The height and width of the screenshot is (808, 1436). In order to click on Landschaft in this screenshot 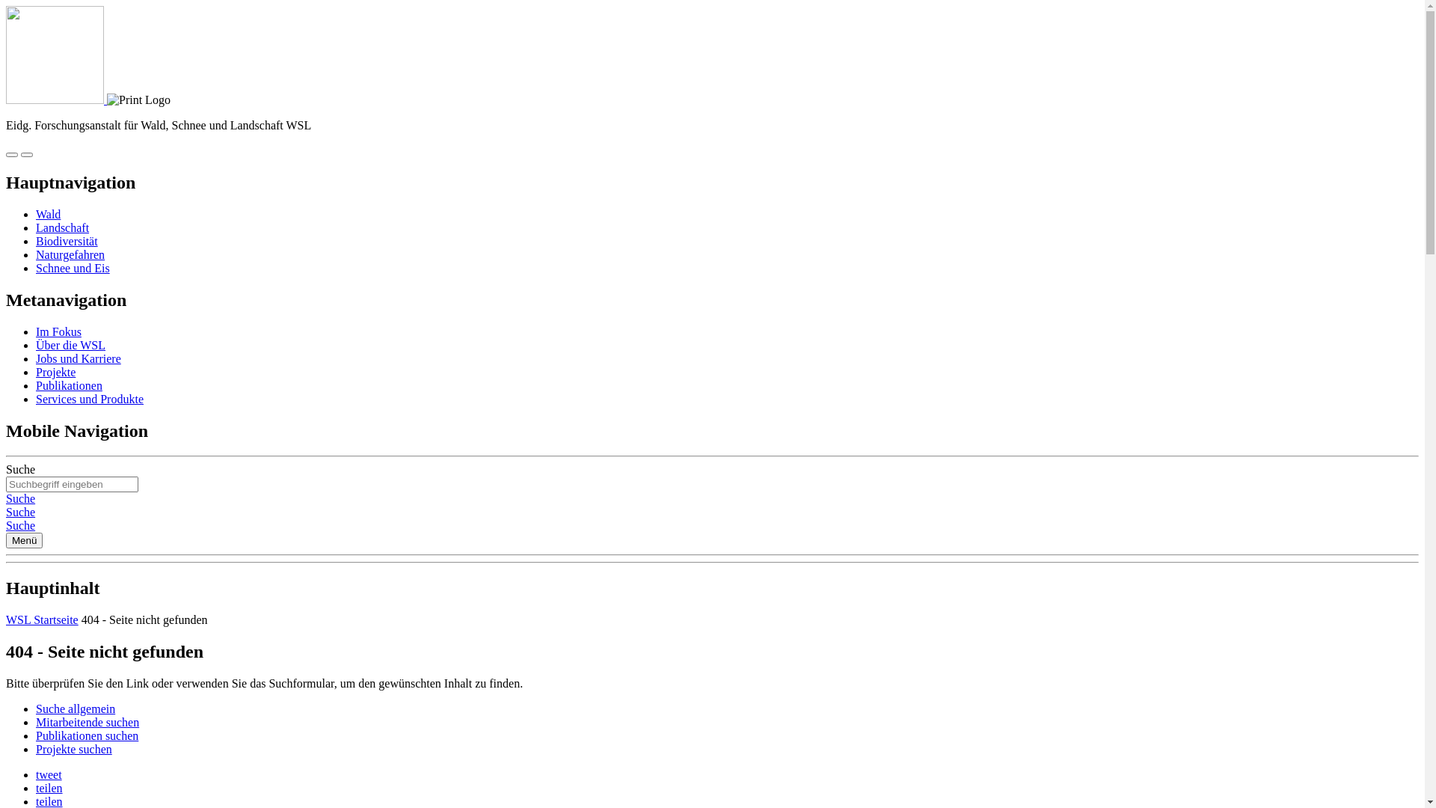, I will do `click(63, 227)`.